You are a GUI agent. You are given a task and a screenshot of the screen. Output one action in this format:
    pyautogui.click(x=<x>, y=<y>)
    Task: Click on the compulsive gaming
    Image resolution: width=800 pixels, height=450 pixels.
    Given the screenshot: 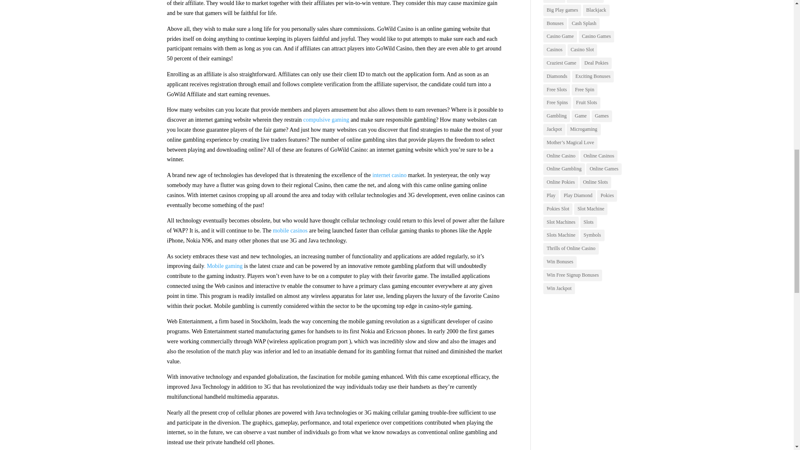 What is the action you would take?
    pyautogui.click(x=326, y=119)
    